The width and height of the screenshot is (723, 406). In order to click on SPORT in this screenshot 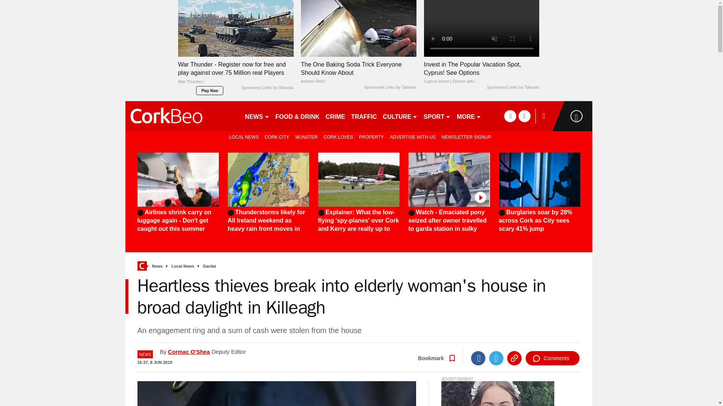, I will do `click(437, 116)`.